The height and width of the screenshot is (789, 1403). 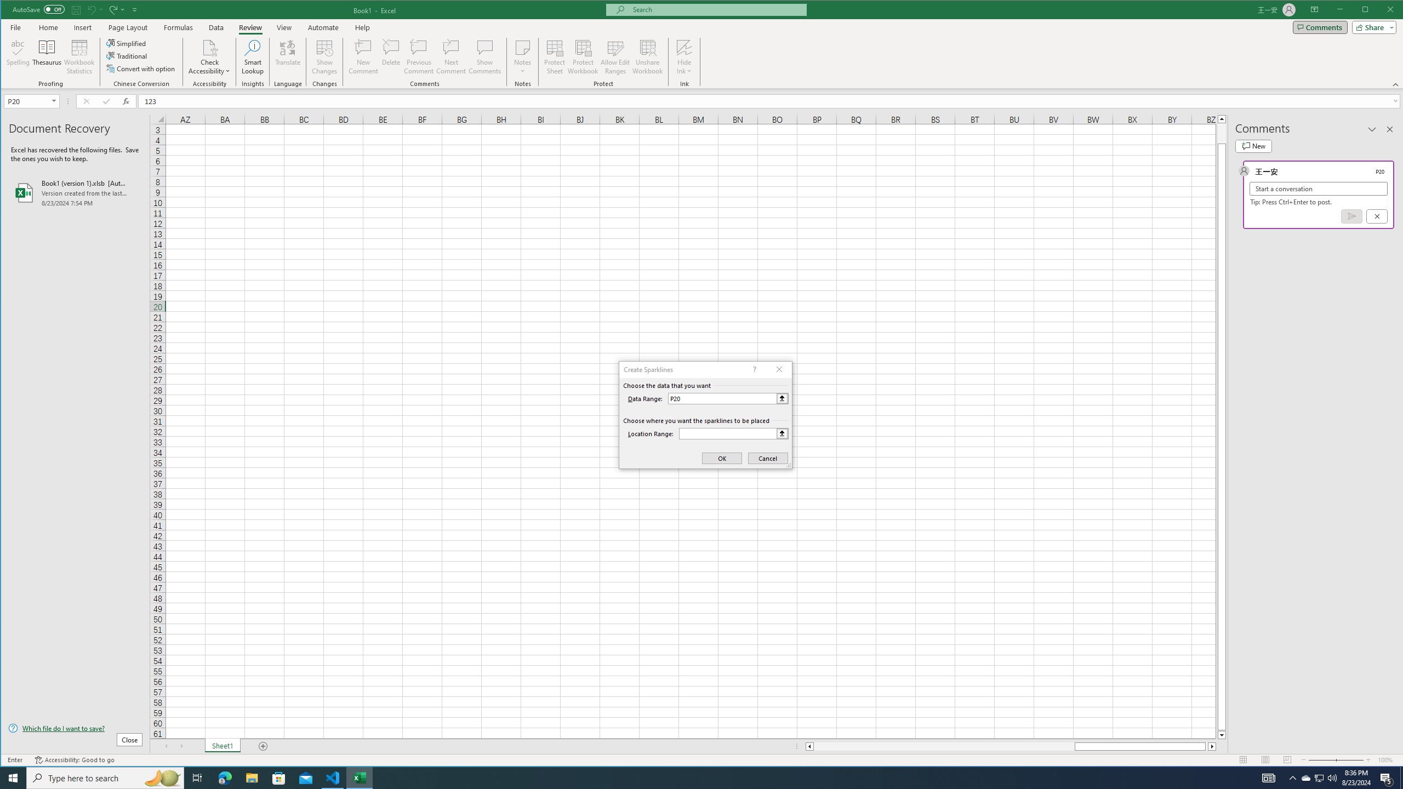 What do you see at coordinates (1381, 10) in the screenshot?
I see `Maximize` at bounding box center [1381, 10].